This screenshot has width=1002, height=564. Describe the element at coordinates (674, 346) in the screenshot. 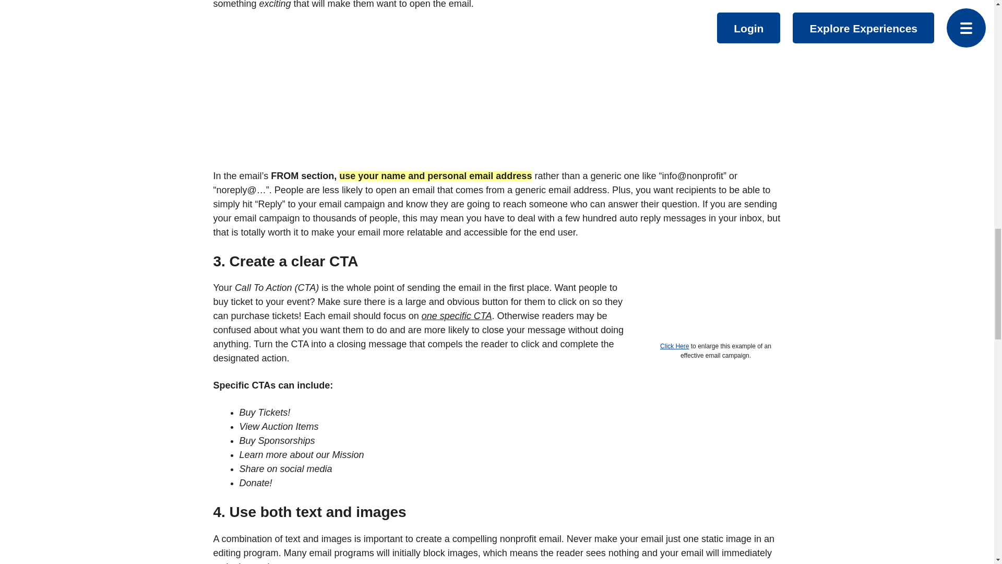

I see `Click Here` at that location.